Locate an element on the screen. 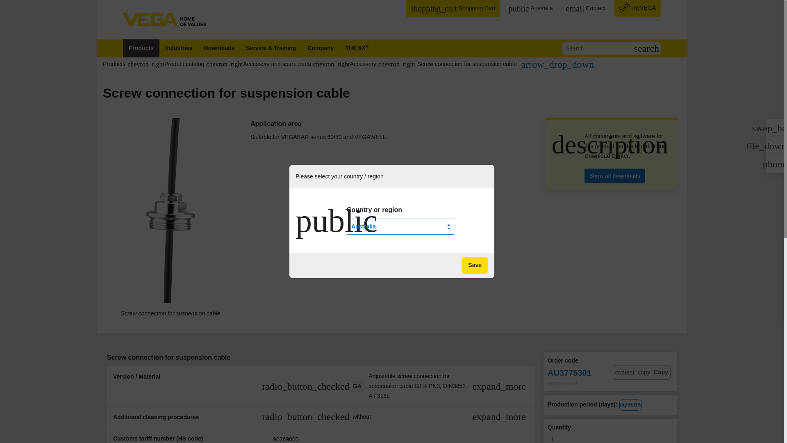  Products is located at coordinates (585, 9).